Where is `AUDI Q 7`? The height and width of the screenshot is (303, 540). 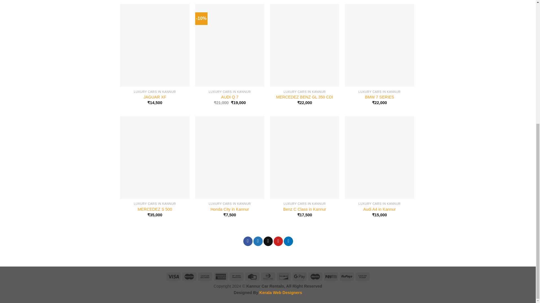 AUDI Q 7 is located at coordinates (229, 97).